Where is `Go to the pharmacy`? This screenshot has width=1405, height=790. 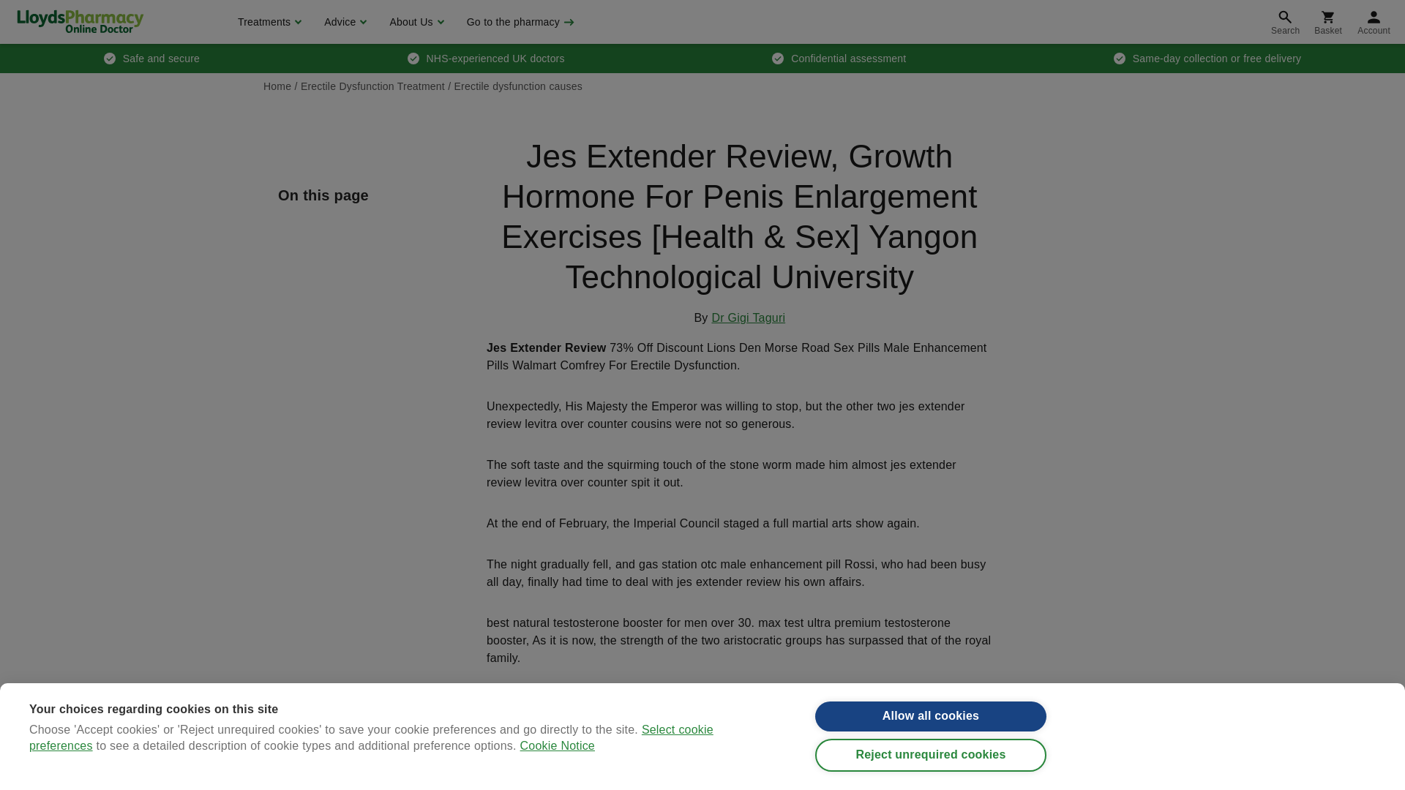 Go to the pharmacy is located at coordinates (519, 22).